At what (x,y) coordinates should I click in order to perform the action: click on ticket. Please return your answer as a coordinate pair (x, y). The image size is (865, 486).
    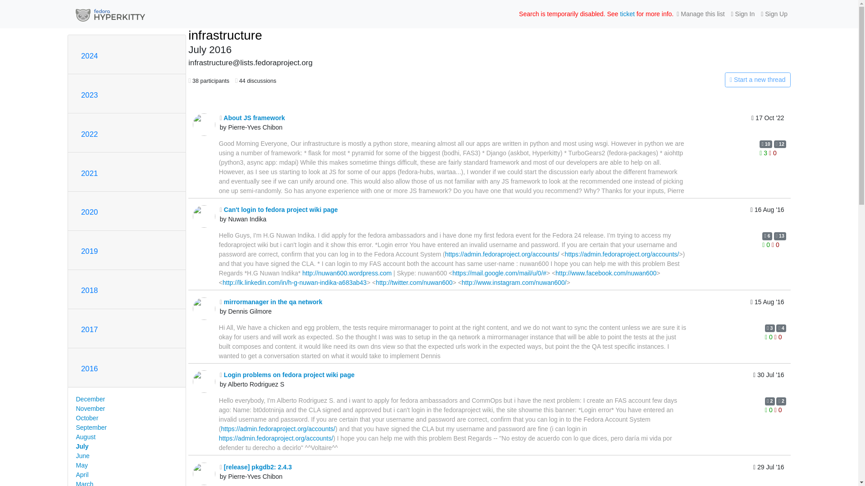
    Looking at the image, I should click on (627, 13).